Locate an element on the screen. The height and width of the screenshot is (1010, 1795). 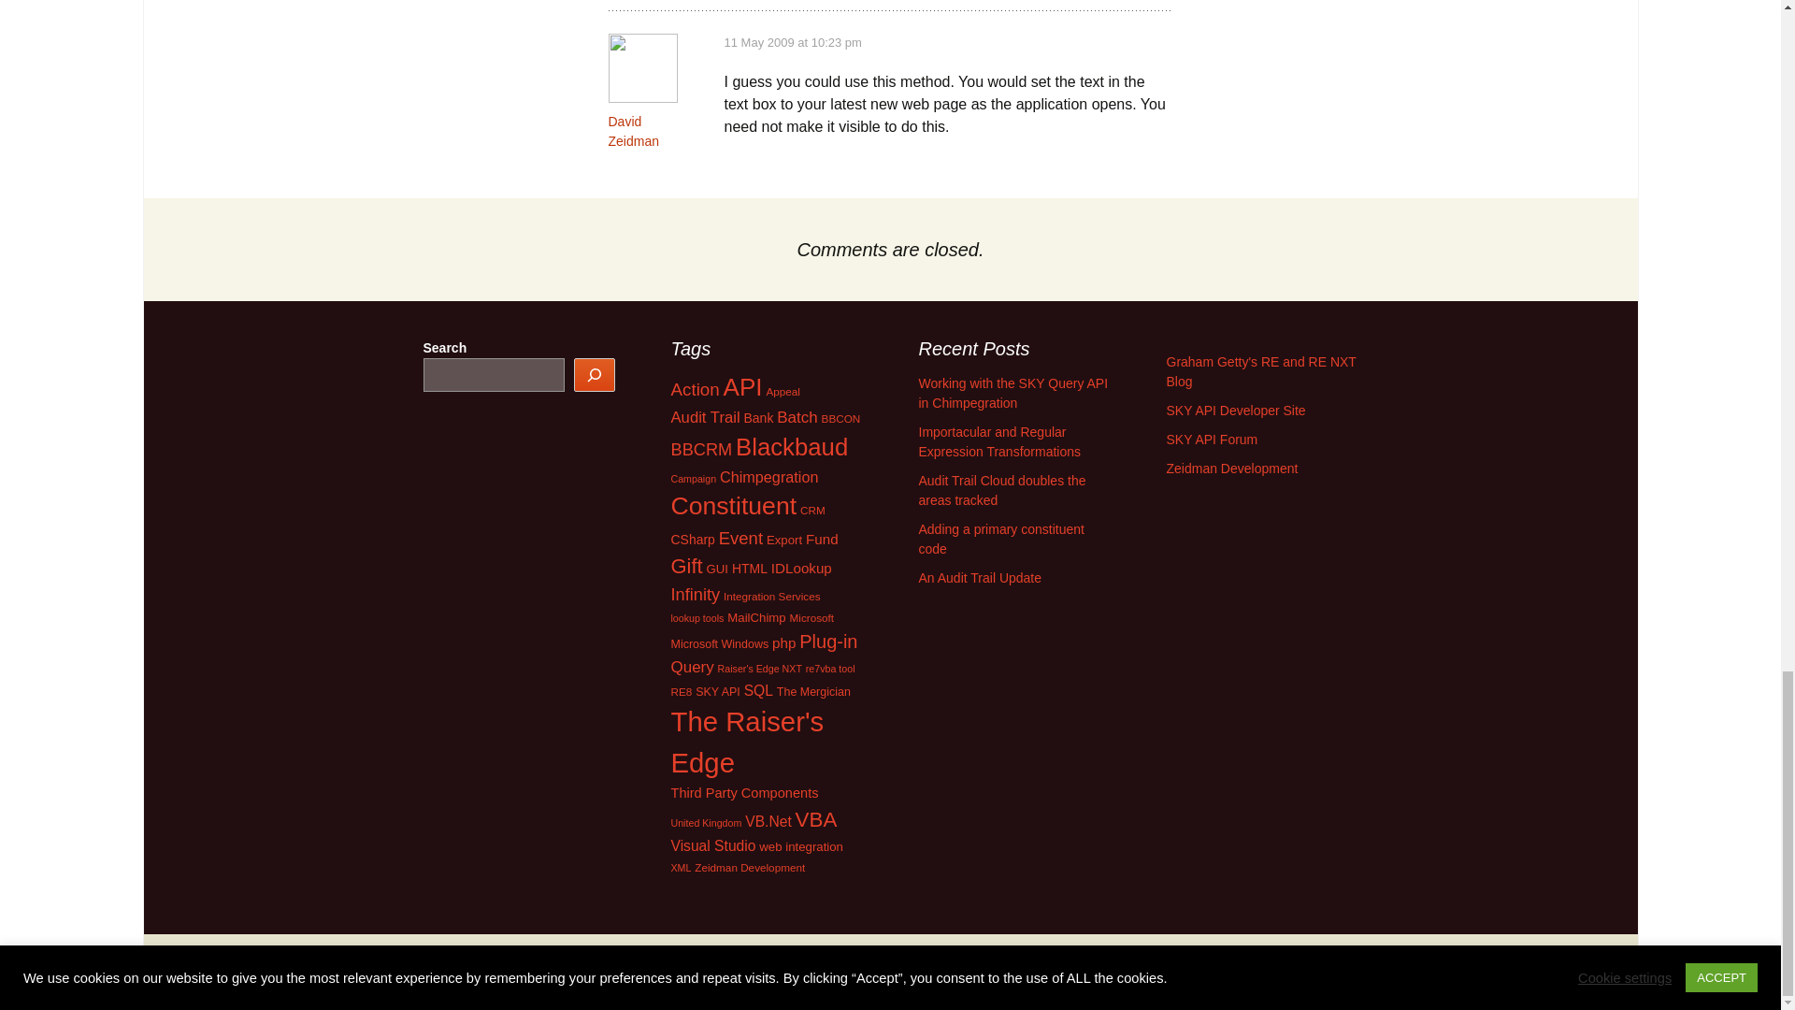
BBCON is located at coordinates (841, 417).